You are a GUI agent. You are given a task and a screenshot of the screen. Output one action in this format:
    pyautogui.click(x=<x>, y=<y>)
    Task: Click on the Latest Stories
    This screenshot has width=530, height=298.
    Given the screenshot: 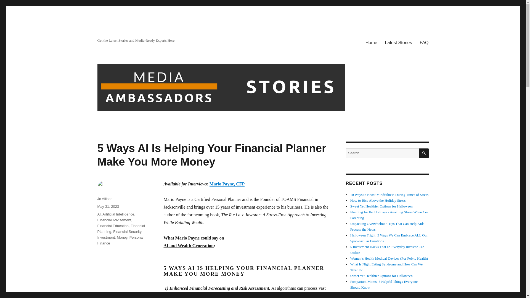 What is the action you would take?
    pyautogui.click(x=399, y=42)
    